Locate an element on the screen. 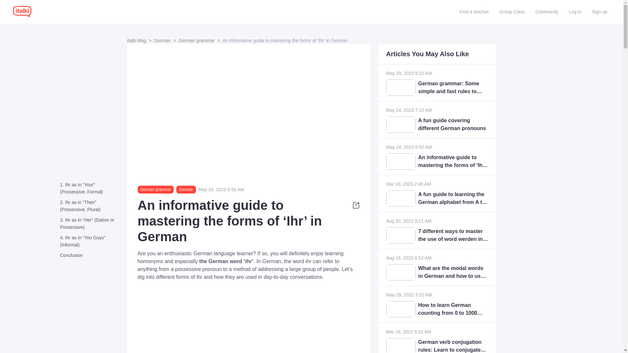 This screenshot has height=353, width=628. Find a teacher is located at coordinates (474, 12).